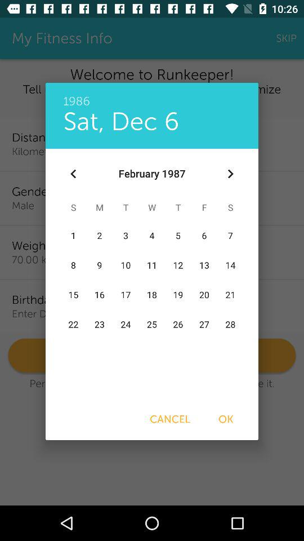 The image size is (304, 541). Describe the element at coordinates (230, 174) in the screenshot. I see `choose icon at the top right corner` at that location.